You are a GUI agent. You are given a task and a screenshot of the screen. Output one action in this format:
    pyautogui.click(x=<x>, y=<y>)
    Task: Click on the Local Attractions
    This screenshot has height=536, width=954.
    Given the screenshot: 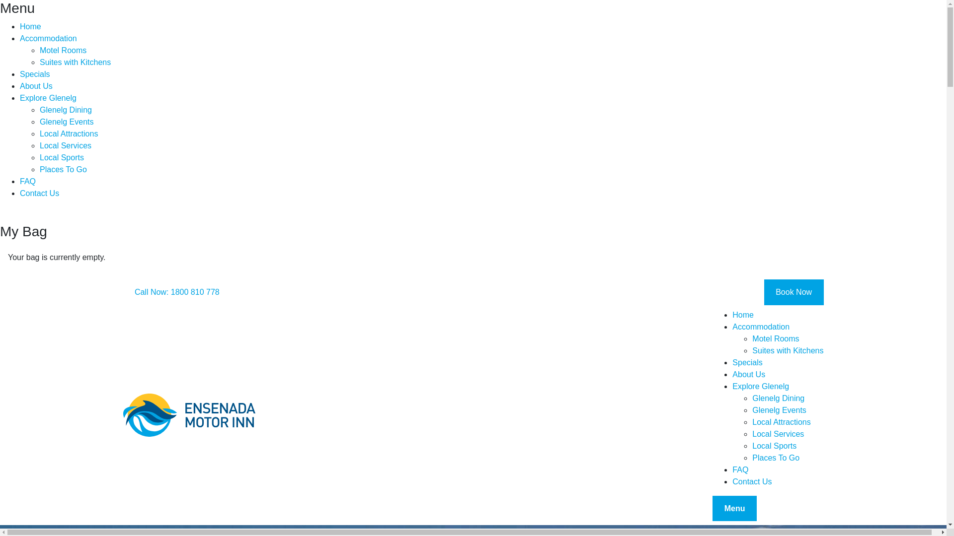 What is the action you would take?
    pyautogui.click(x=493, y=134)
    